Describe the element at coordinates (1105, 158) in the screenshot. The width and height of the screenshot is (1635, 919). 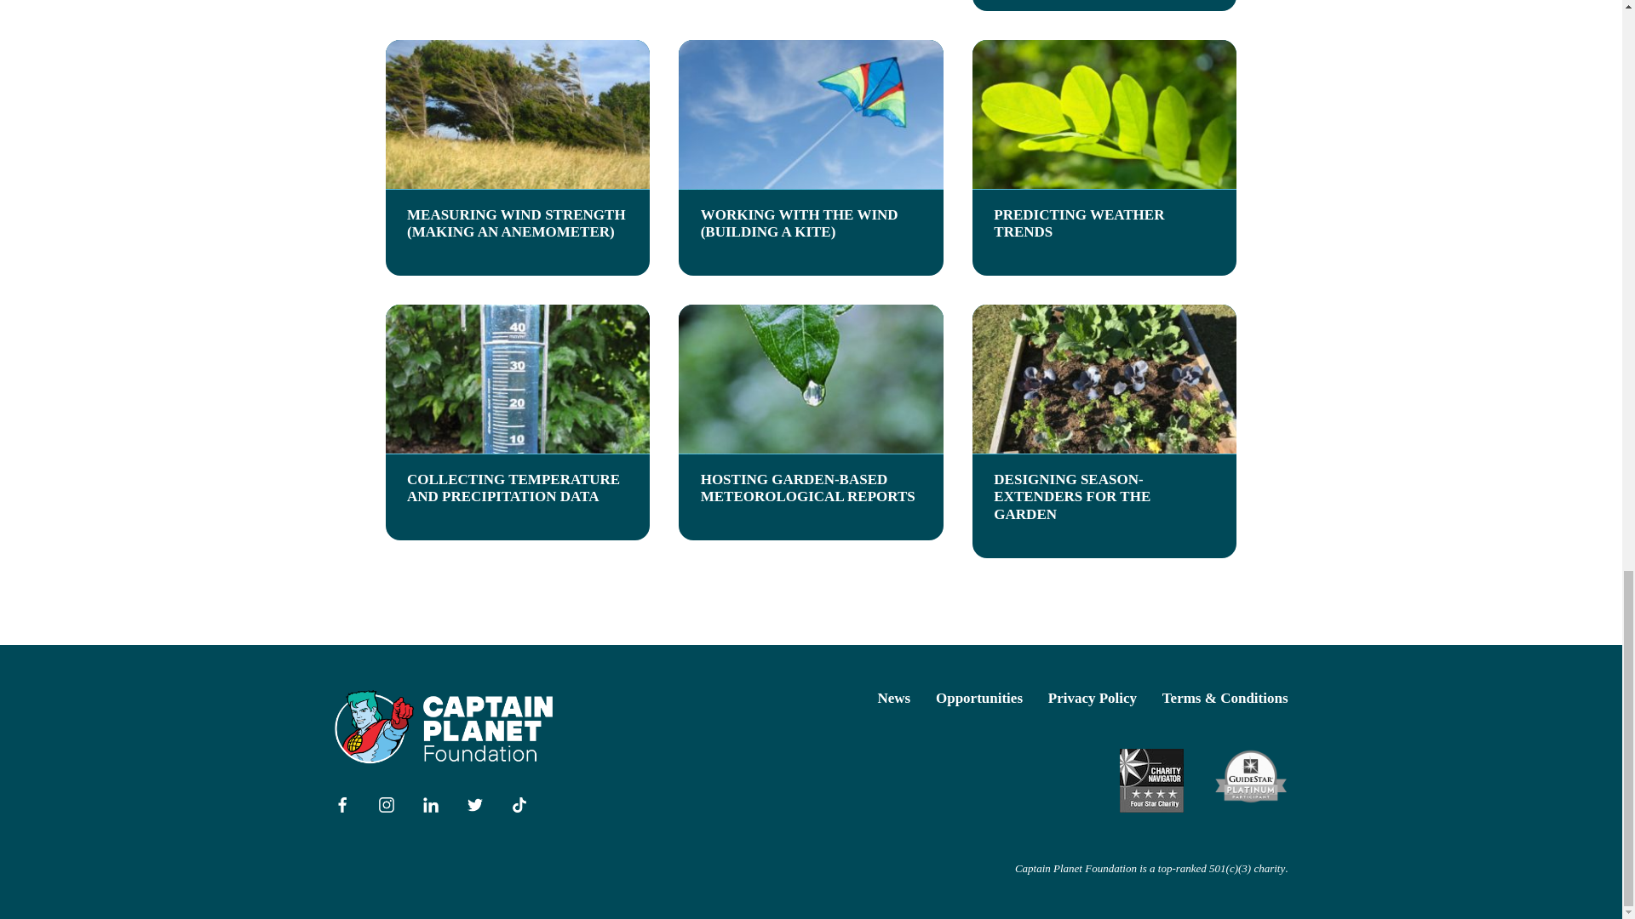
I see `PREDICTING WEATHER TRENDS` at that location.